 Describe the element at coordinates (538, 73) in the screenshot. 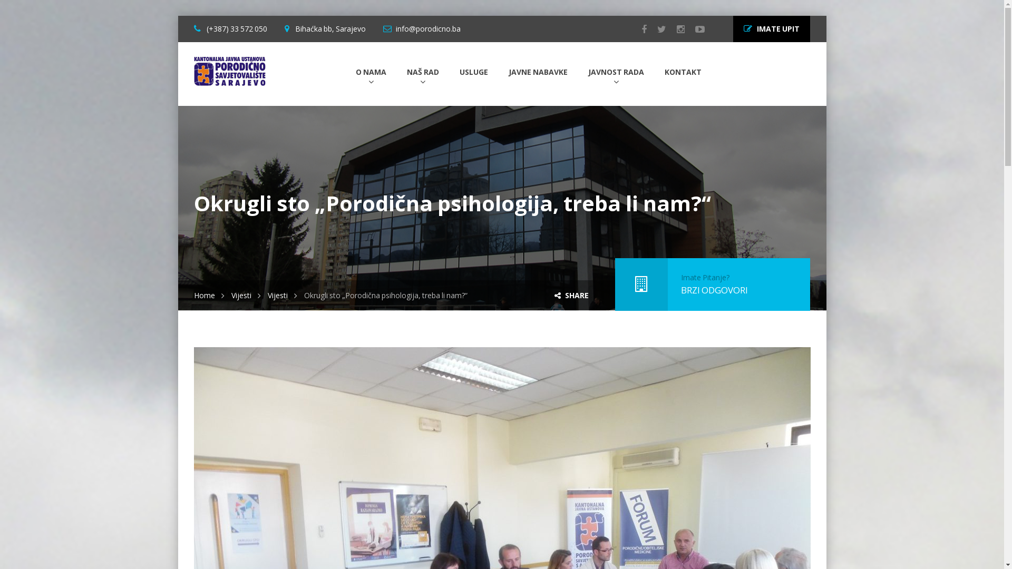

I see `JAVNE NABAVKE` at that location.